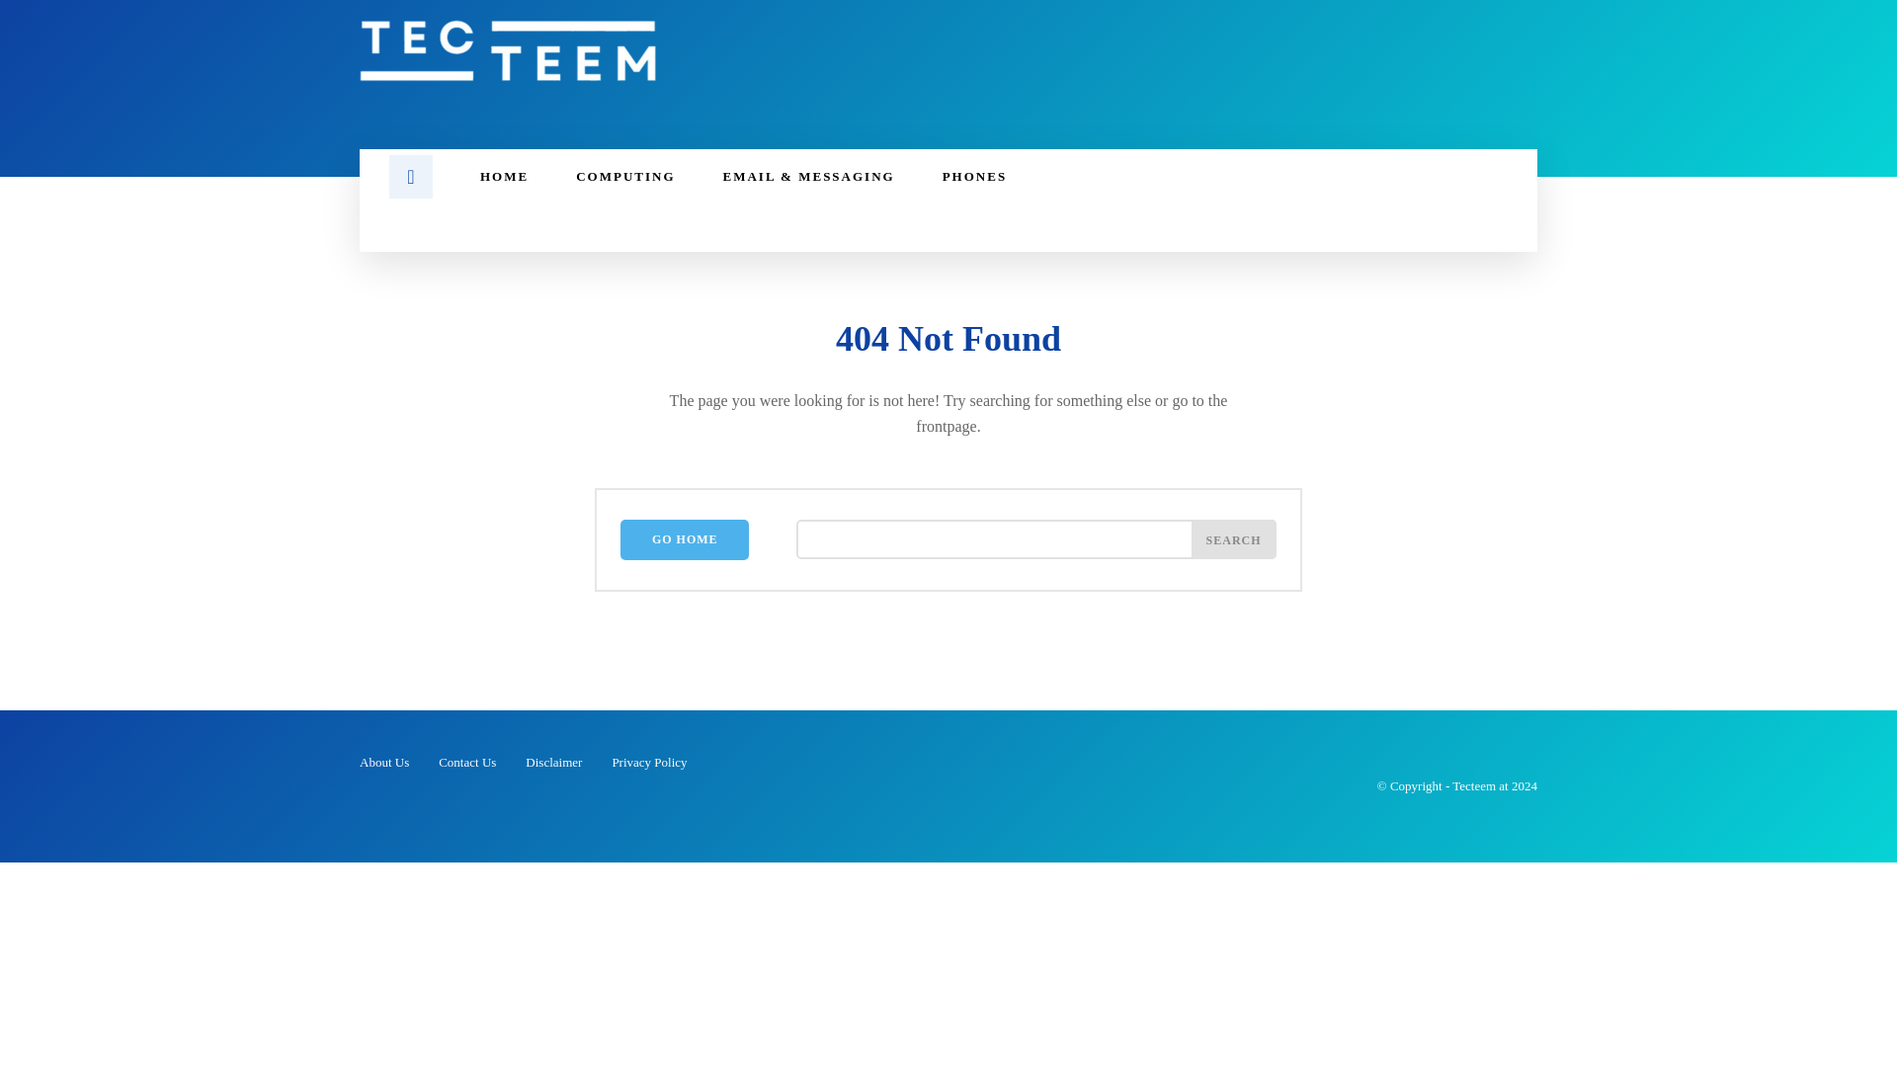 The width and height of the screenshot is (1897, 1067). I want to click on SEARCH, so click(1233, 538).